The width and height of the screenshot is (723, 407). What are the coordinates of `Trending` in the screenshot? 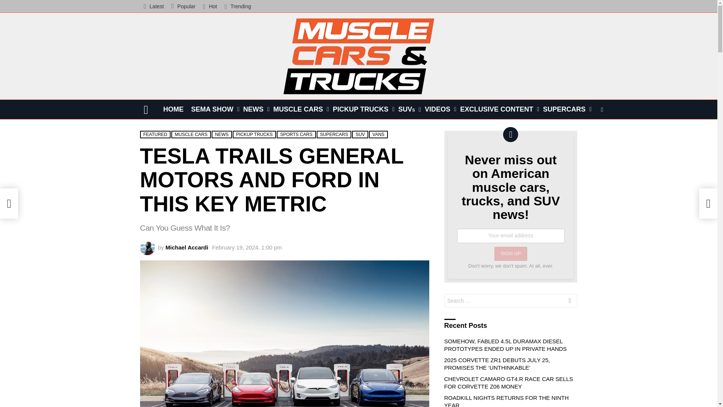 It's located at (237, 6).